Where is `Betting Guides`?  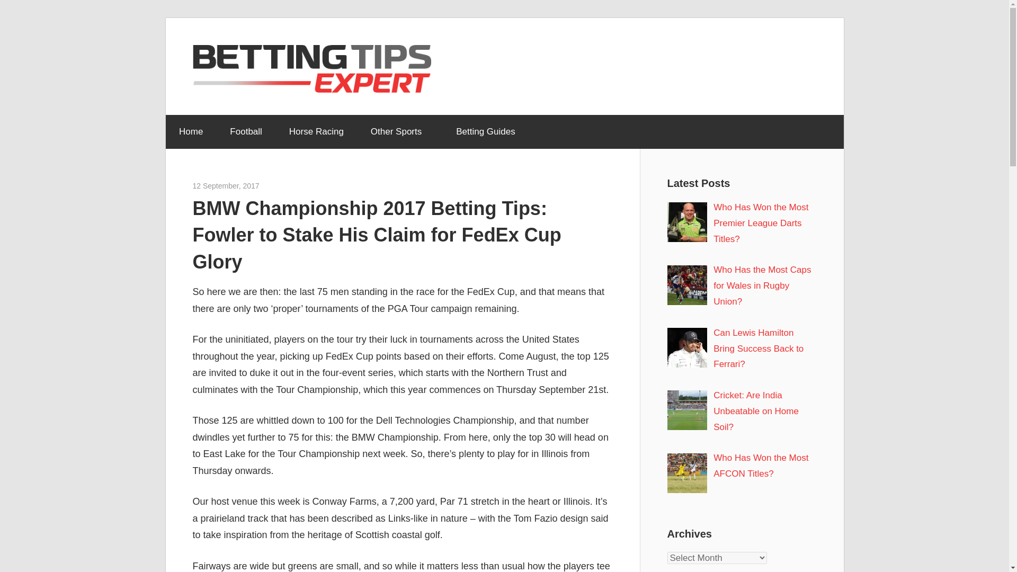
Betting Guides is located at coordinates (489, 131).